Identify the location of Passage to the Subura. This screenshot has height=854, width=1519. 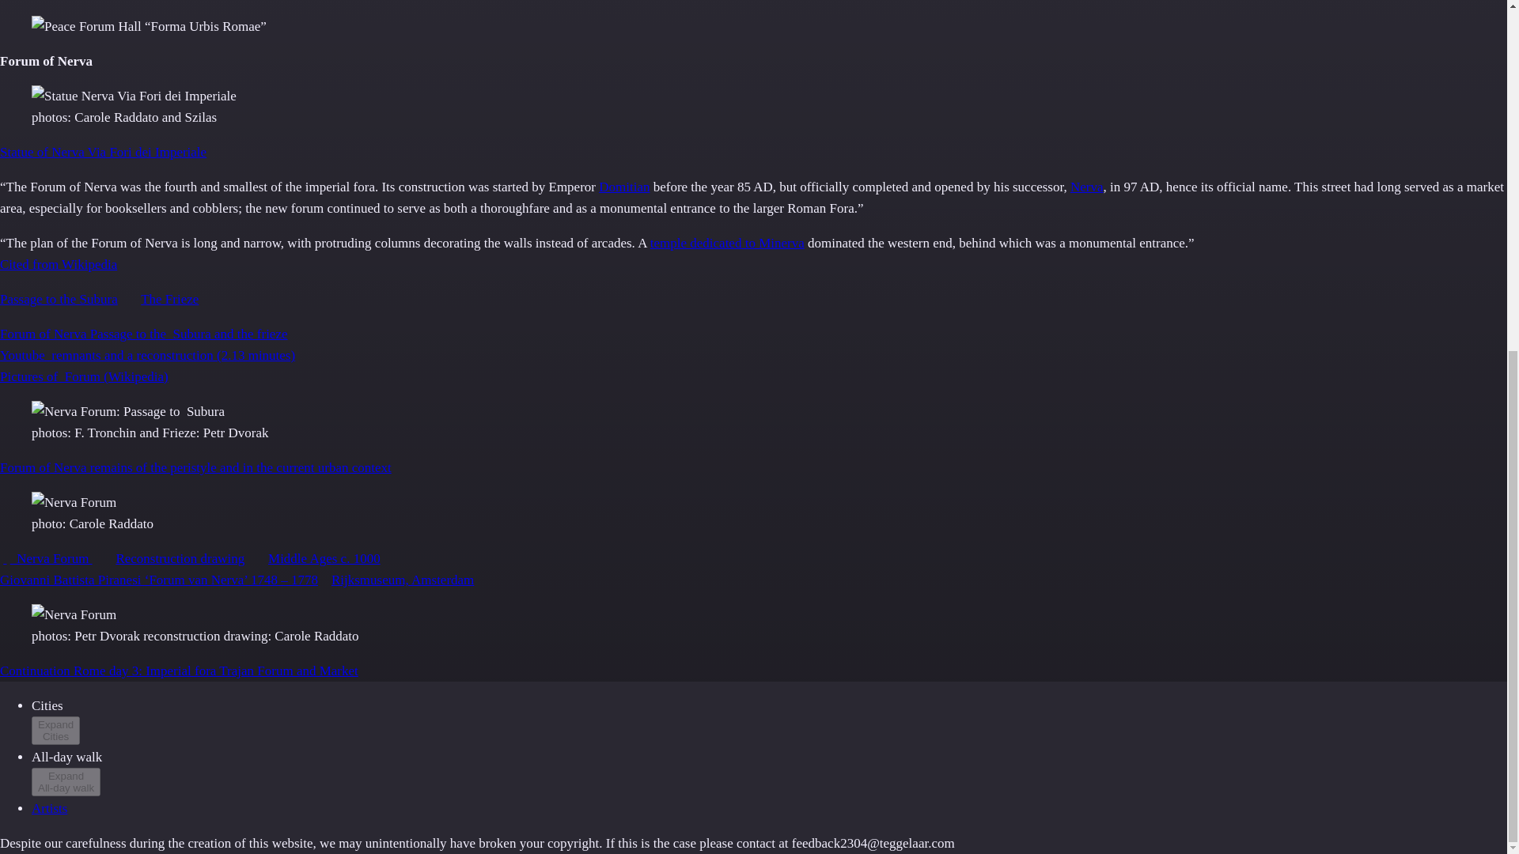
(59, 299).